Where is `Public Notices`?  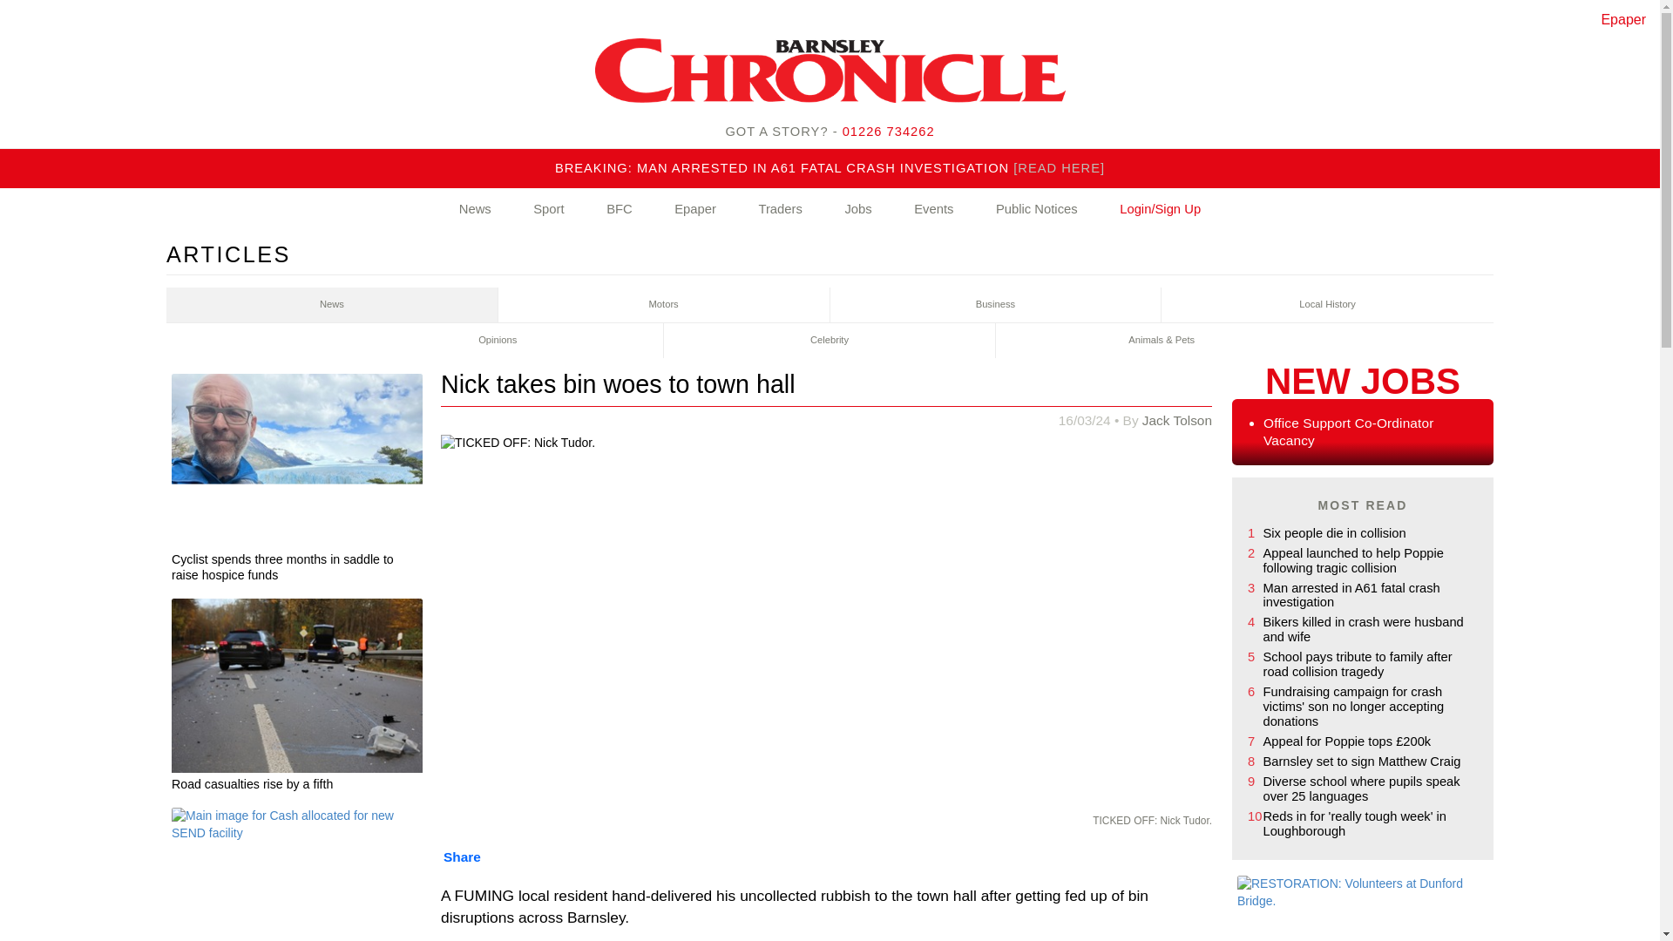
Public Notices is located at coordinates (1037, 209).